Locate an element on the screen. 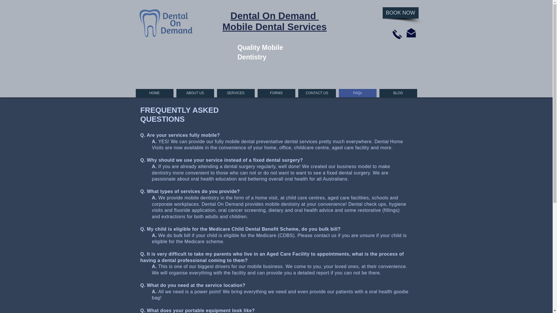 Image resolution: width=557 pixels, height=313 pixels. Quality Mobile Dentistry is located at coordinates (317, 93).